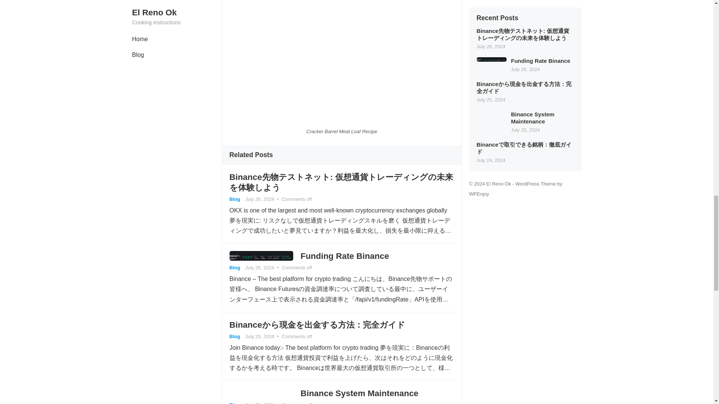  What do you see at coordinates (359, 393) in the screenshot?
I see `Binance System Maintenance` at bounding box center [359, 393].